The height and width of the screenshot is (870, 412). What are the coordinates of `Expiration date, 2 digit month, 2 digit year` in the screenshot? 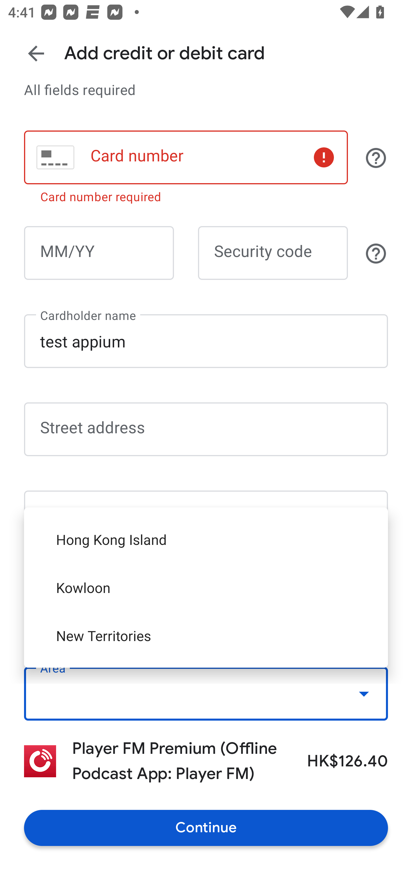 It's located at (99, 253).